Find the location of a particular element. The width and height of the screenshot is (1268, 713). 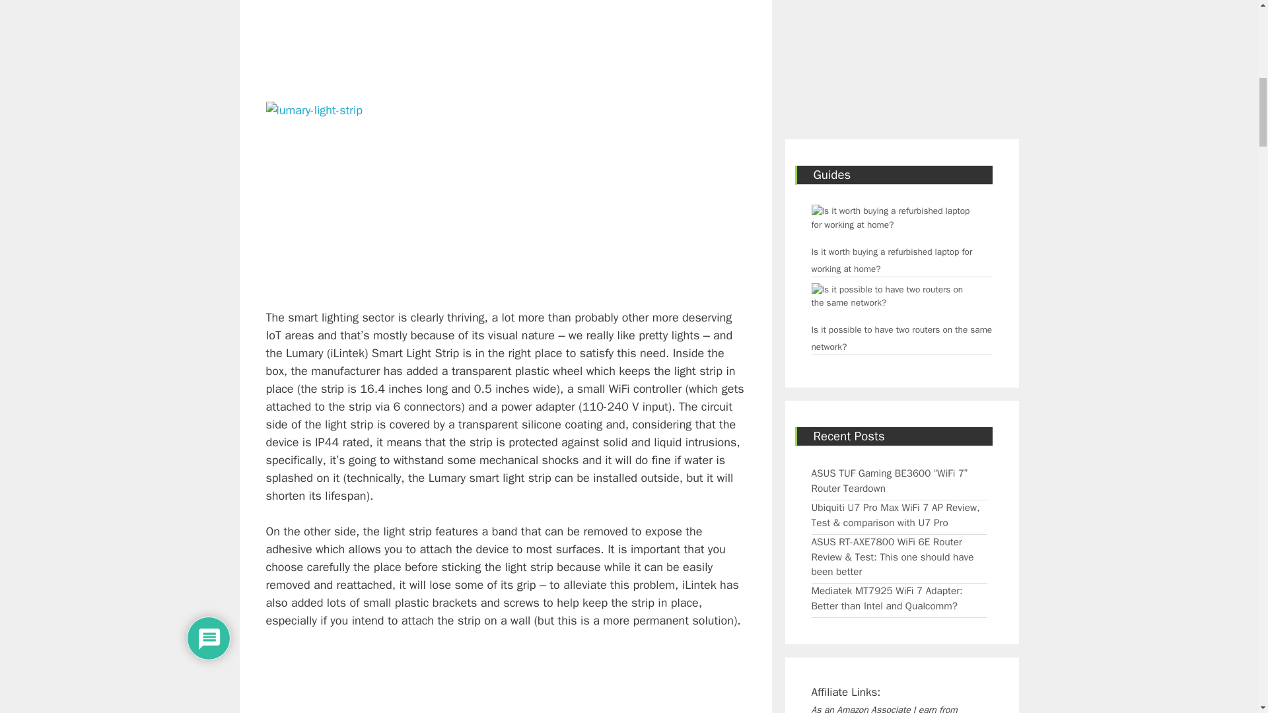

Scroll back to top is located at coordinates (1225, 627).